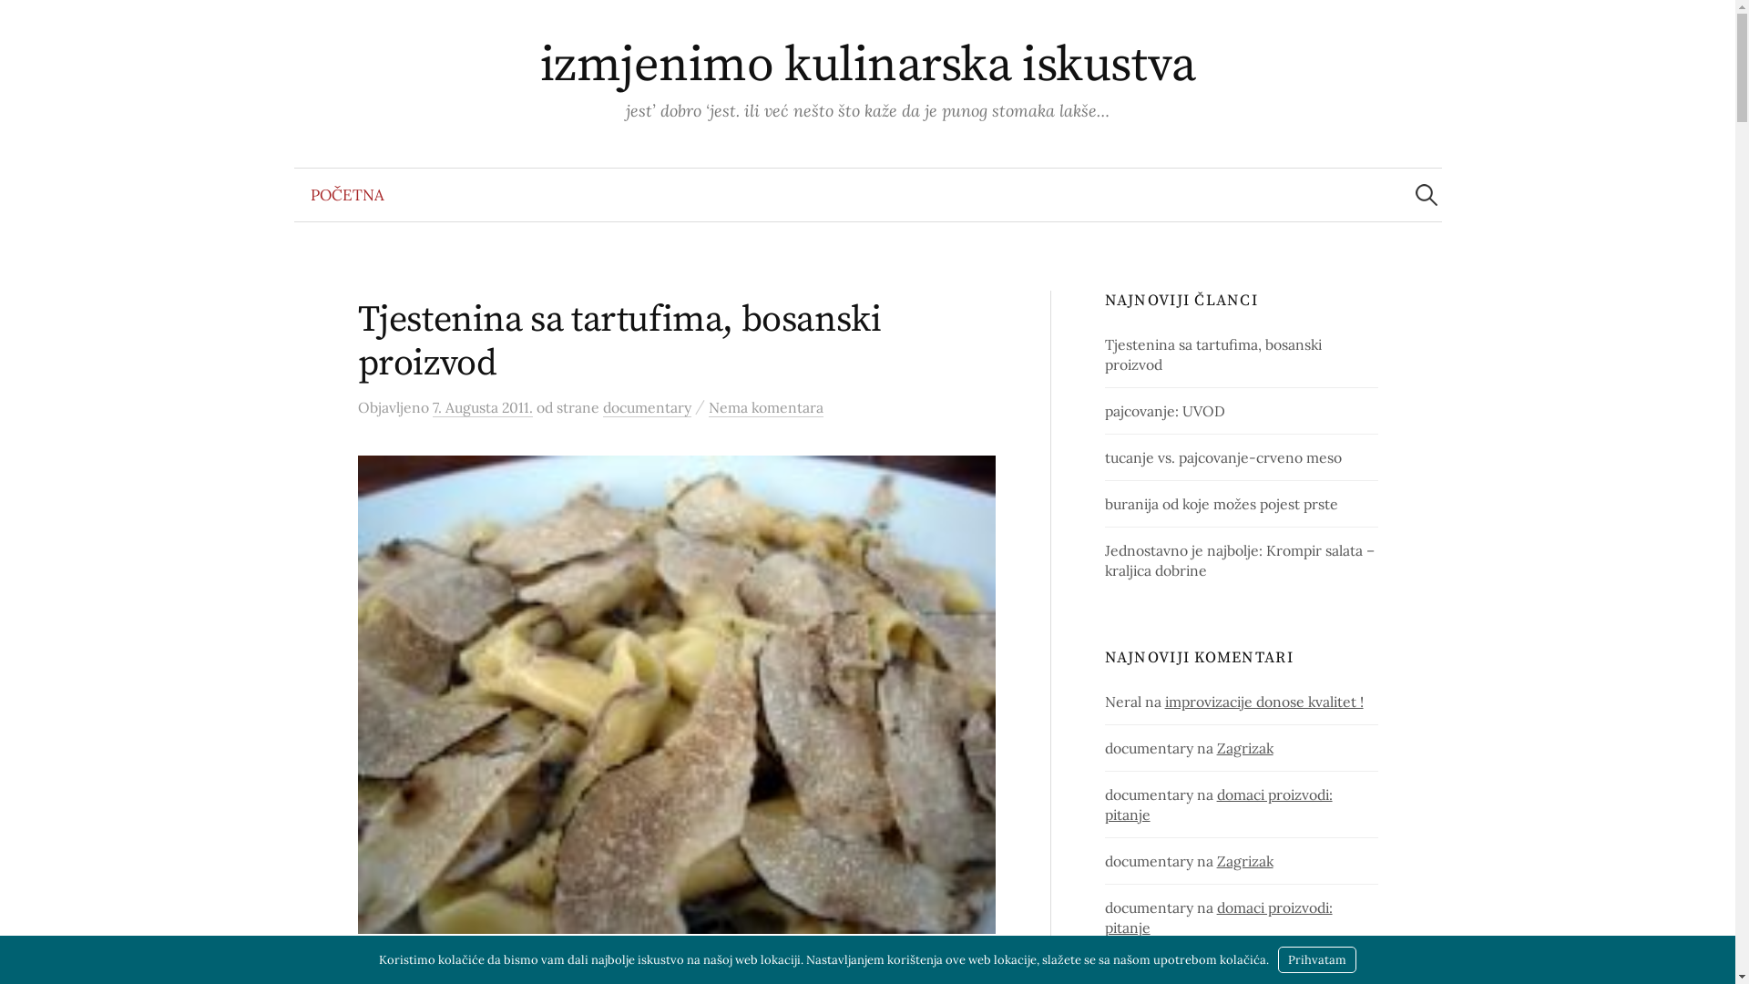 The width and height of the screenshot is (1749, 984). Describe the element at coordinates (1165, 411) in the screenshot. I see `pajcovanje: UVOD` at that location.